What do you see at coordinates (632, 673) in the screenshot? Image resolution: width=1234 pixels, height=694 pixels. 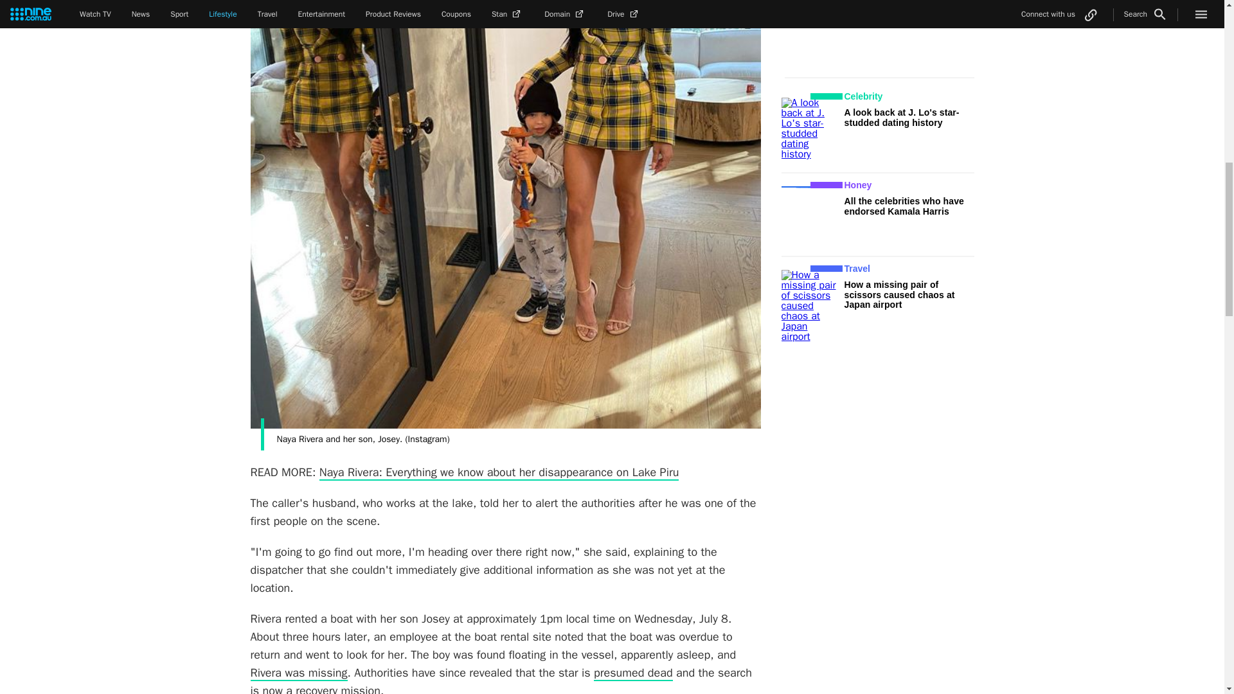 I see `presumed dead` at bounding box center [632, 673].